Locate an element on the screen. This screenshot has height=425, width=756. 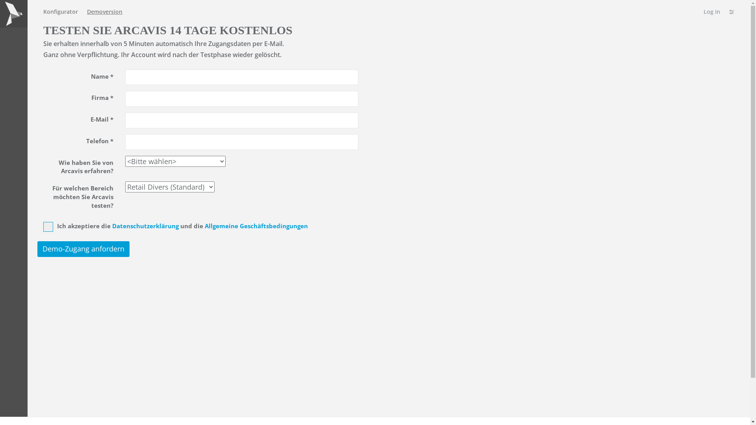
Demoversion is located at coordinates (105, 12).